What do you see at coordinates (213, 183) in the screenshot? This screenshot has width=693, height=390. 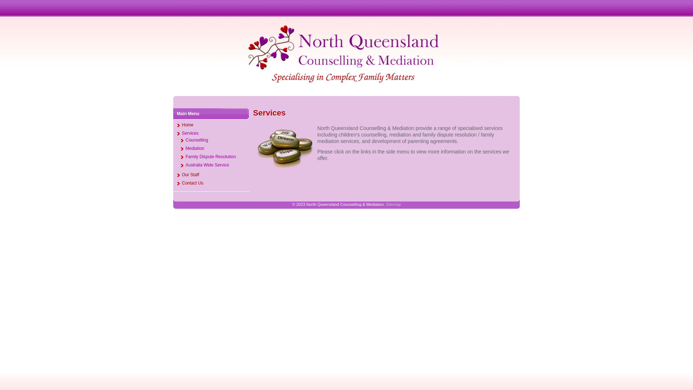 I see `Contact Us` at bounding box center [213, 183].